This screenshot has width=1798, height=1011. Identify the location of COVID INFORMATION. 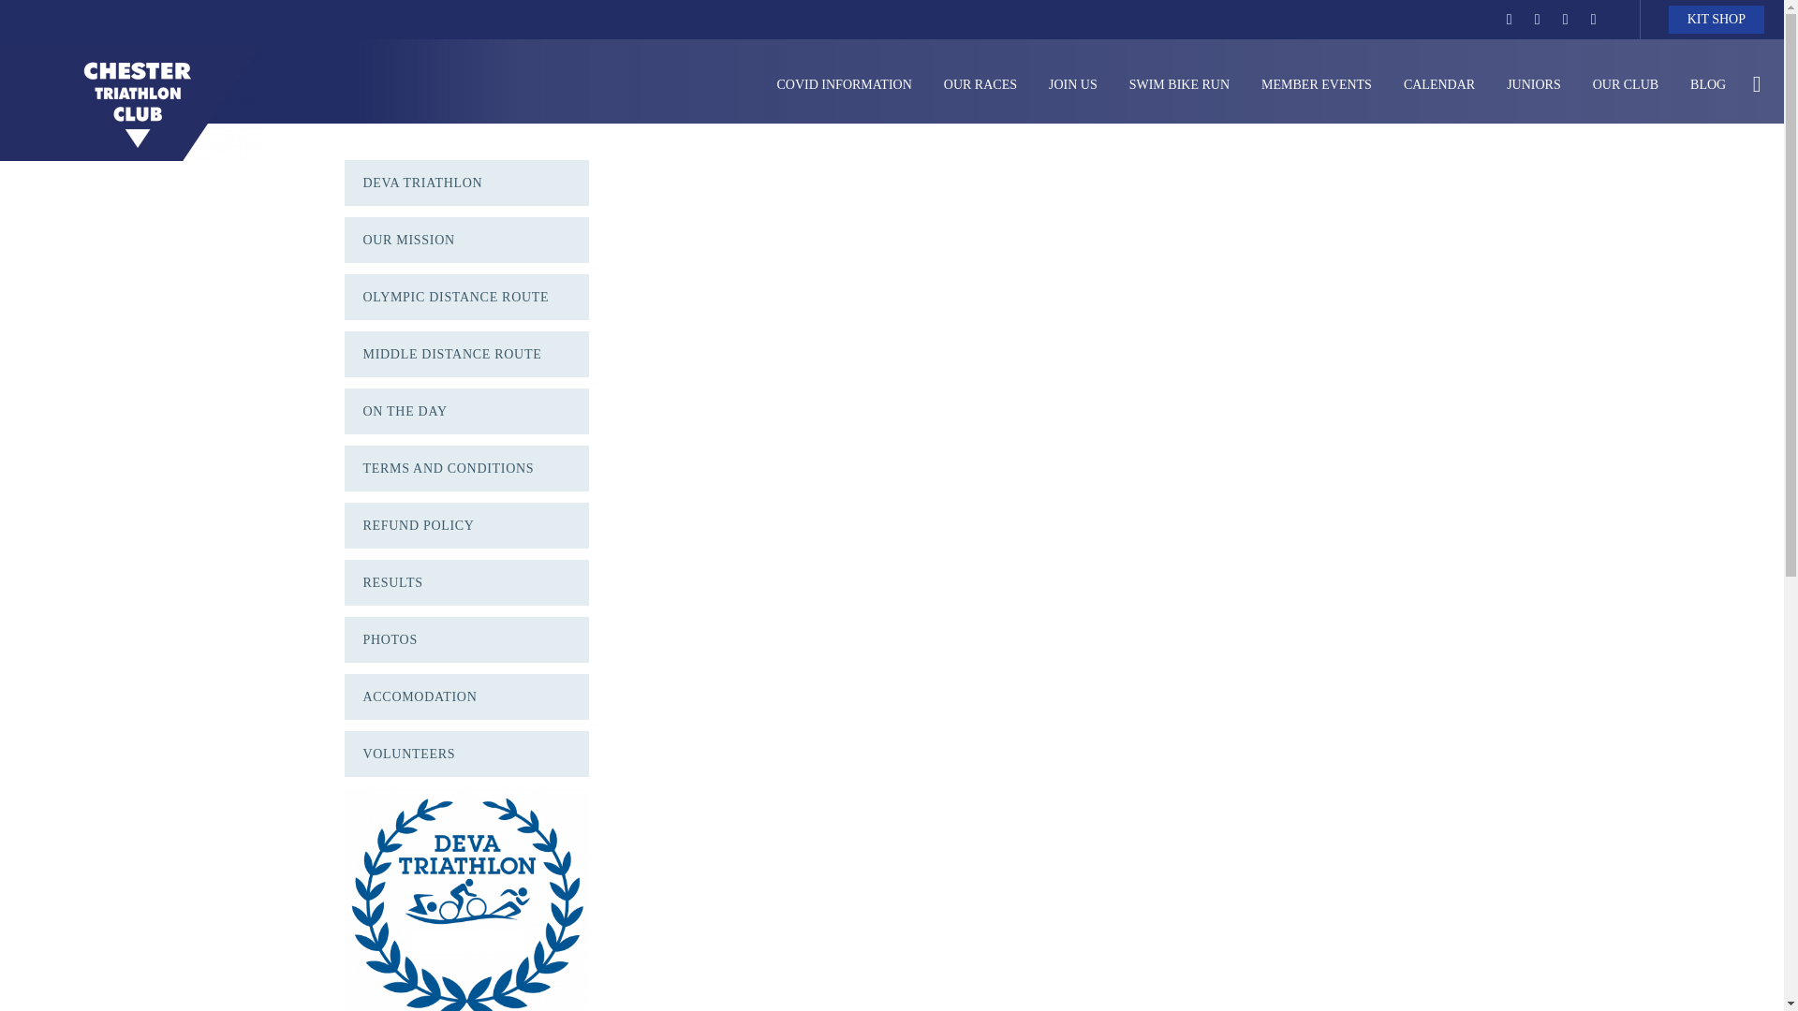
(844, 84).